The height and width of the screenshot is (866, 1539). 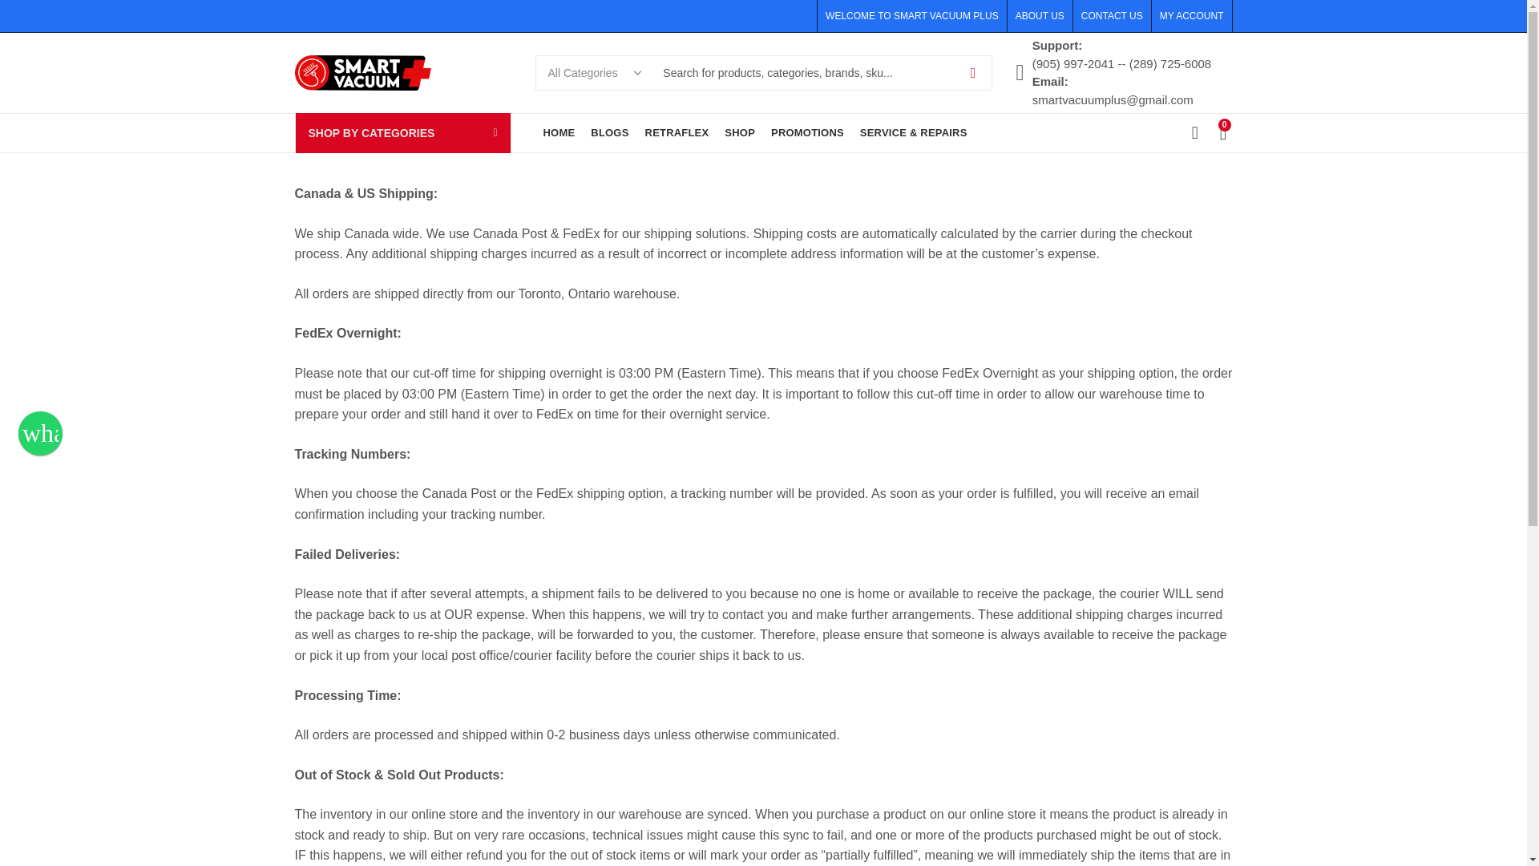 I want to click on SHOP, so click(x=740, y=133).